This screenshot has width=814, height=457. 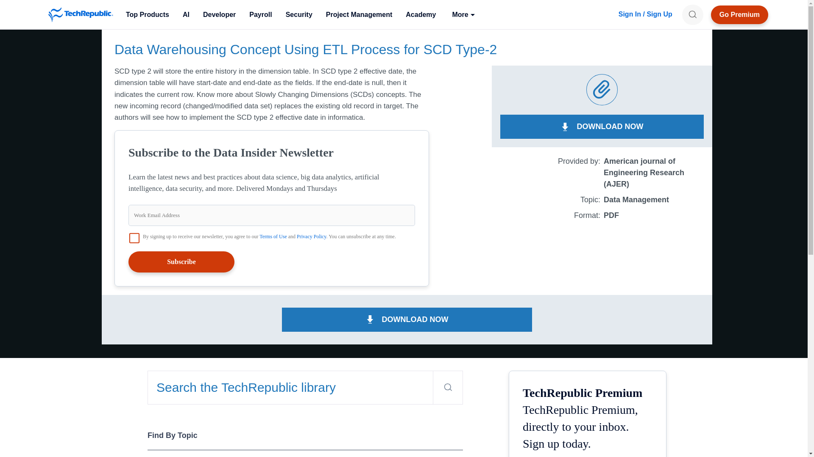 I want to click on Terms of Use, so click(x=273, y=236).